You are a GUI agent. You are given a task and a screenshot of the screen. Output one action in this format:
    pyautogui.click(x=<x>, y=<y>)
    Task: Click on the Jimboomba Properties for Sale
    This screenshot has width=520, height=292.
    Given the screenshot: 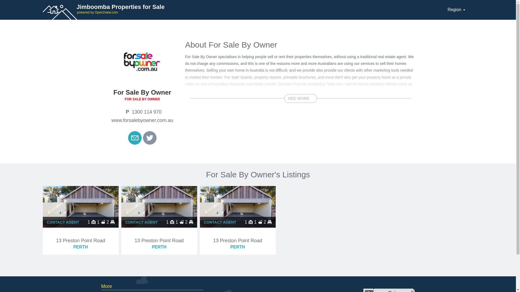 What is the action you would take?
    pyautogui.click(x=242, y=9)
    